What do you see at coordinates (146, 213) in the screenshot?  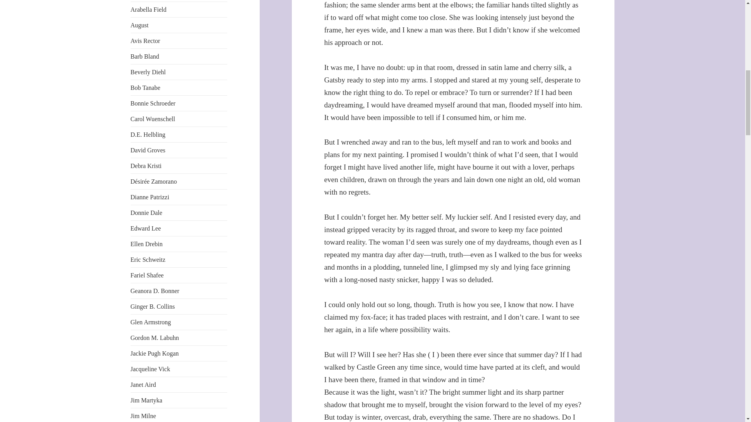 I see `Donnie Dale` at bounding box center [146, 213].